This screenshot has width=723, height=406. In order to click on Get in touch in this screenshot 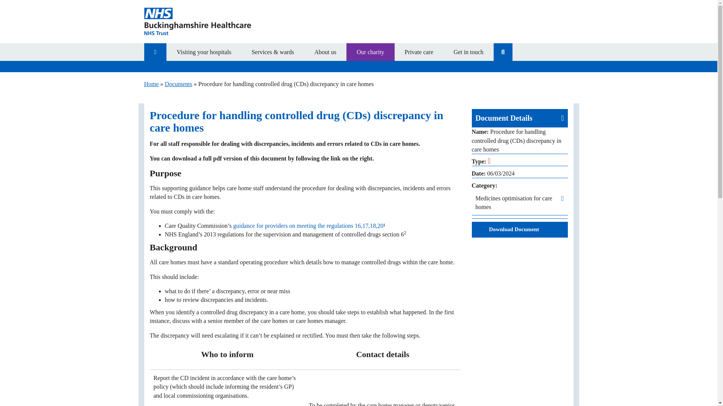, I will do `click(468, 52)`.